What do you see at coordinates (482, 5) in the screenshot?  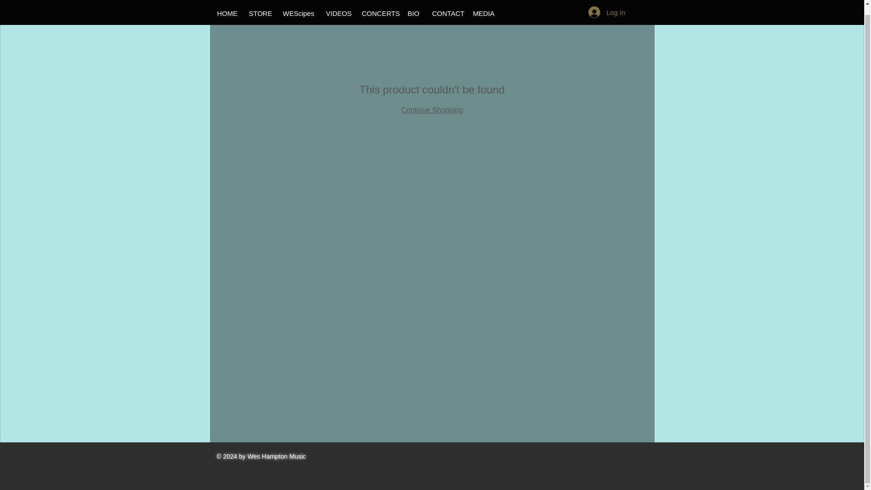 I see `MEDIA` at bounding box center [482, 5].